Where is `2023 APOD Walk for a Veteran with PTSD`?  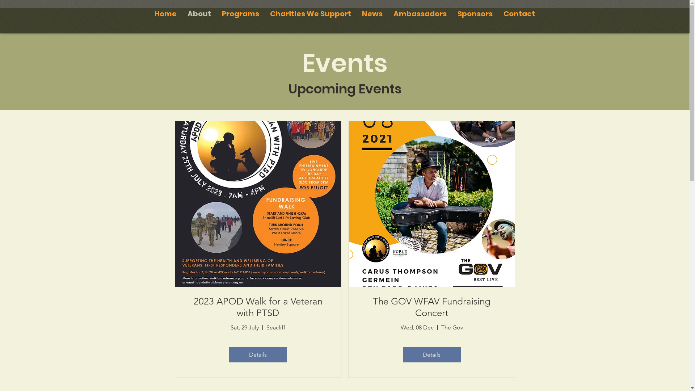
2023 APOD Walk for a Veteran with PTSD is located at coordinates (258, 307).